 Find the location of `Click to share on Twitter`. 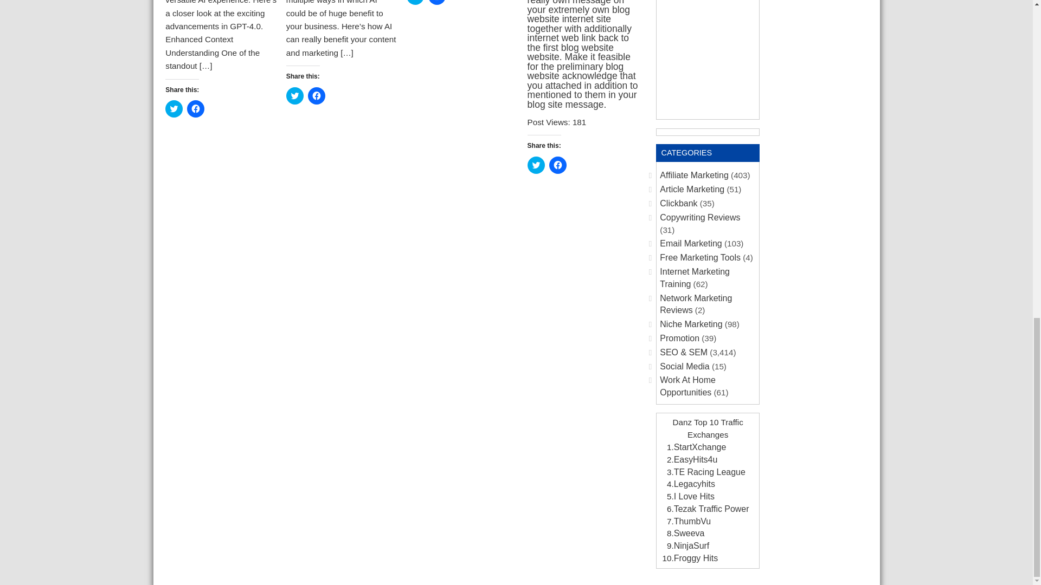

Click to share on Twitter is located at coordinates (174, 108).